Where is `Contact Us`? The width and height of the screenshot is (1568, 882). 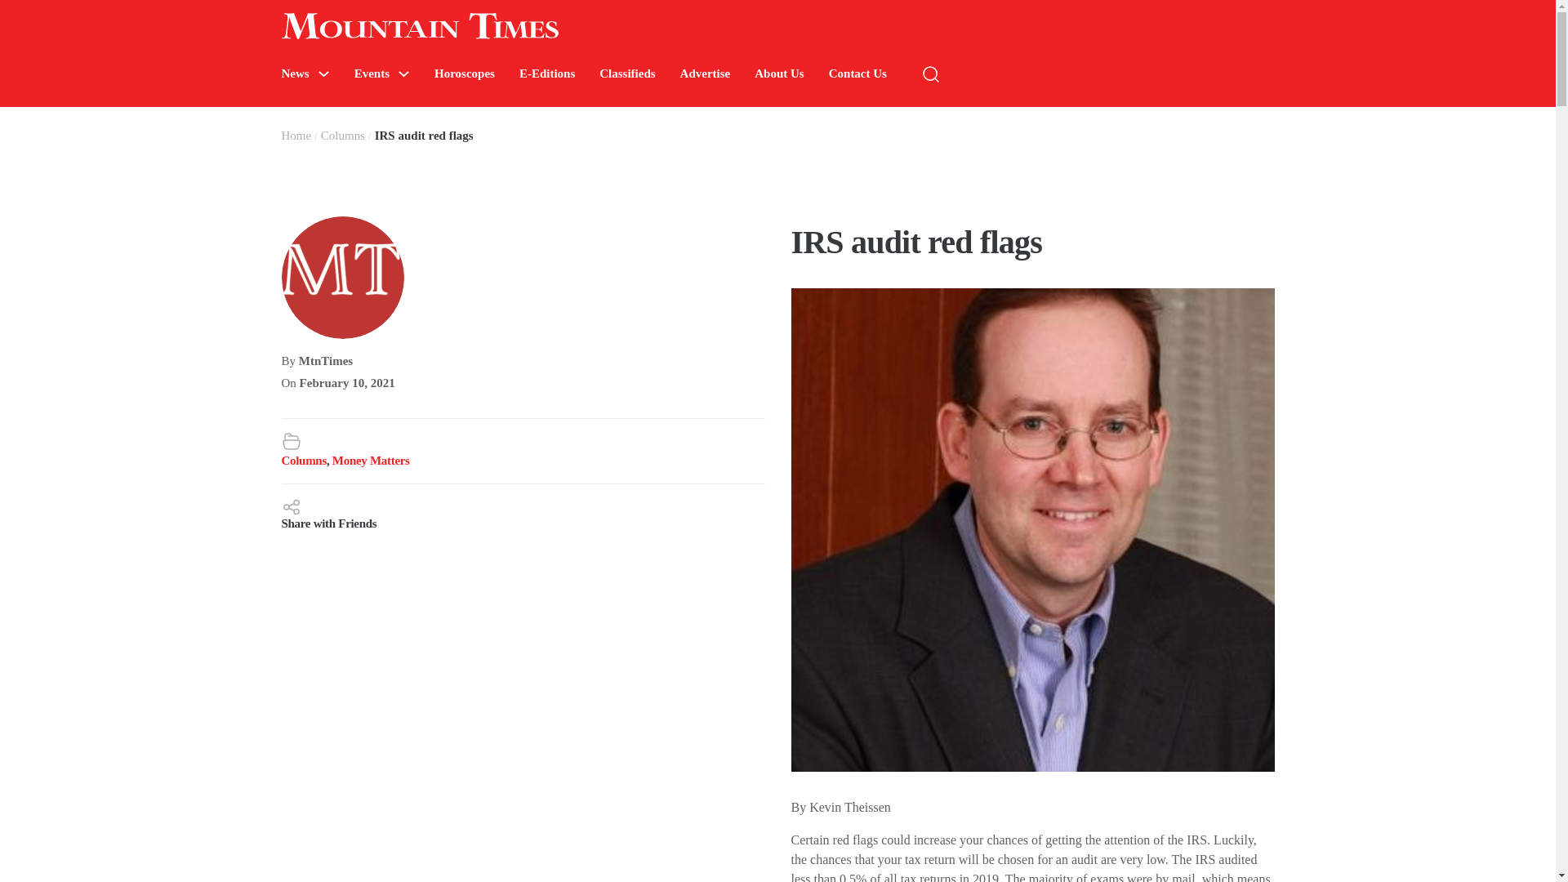
Contact Us is located at coordinates (857, 73).